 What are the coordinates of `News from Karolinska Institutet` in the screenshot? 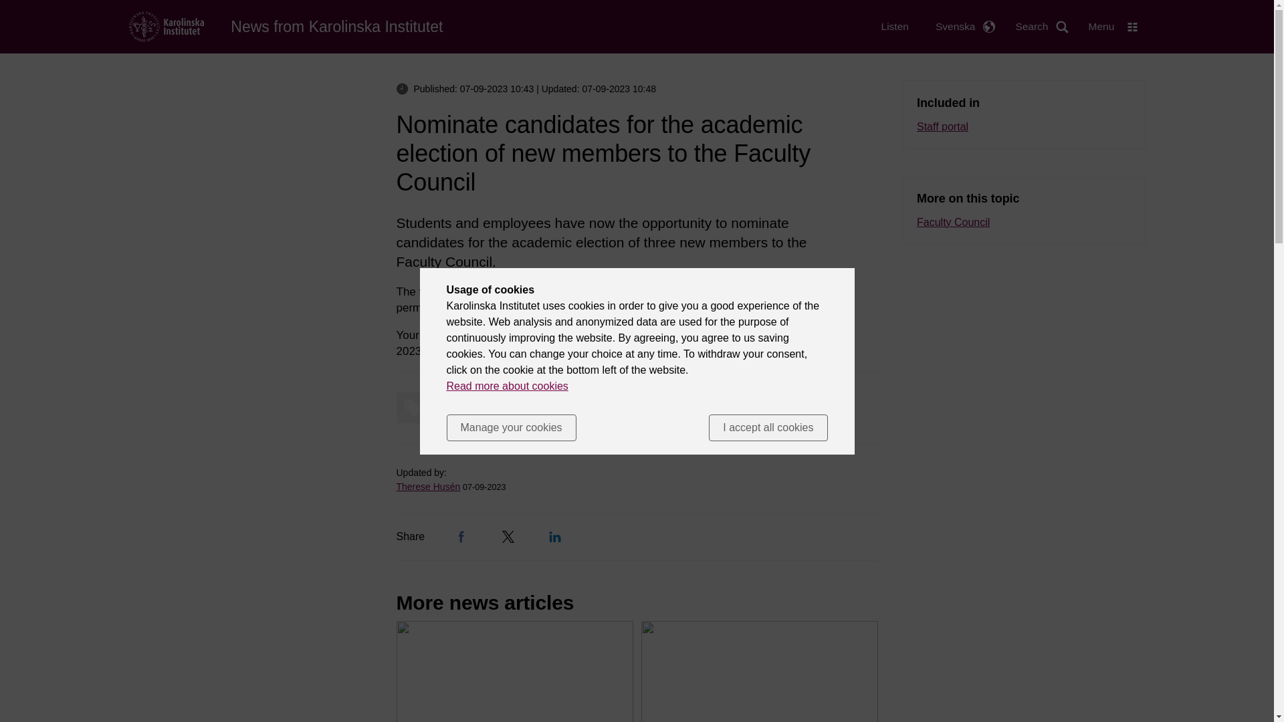 It's located at (337, 27).